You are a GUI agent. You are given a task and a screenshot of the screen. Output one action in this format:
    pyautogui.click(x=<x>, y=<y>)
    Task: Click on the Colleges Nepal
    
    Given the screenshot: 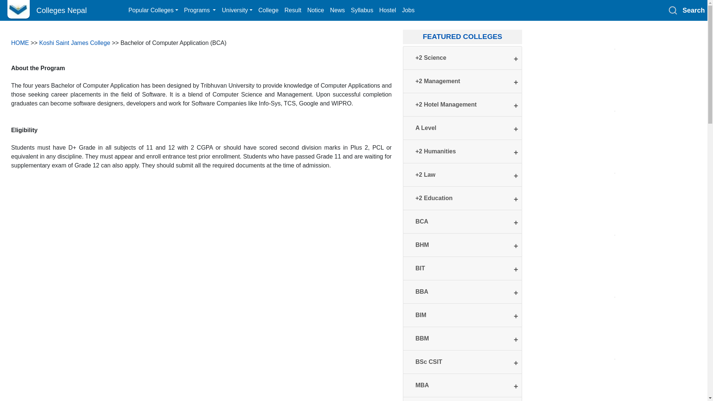 What is the action you would take?
    pyautogui.click(x=52, y=10)
    